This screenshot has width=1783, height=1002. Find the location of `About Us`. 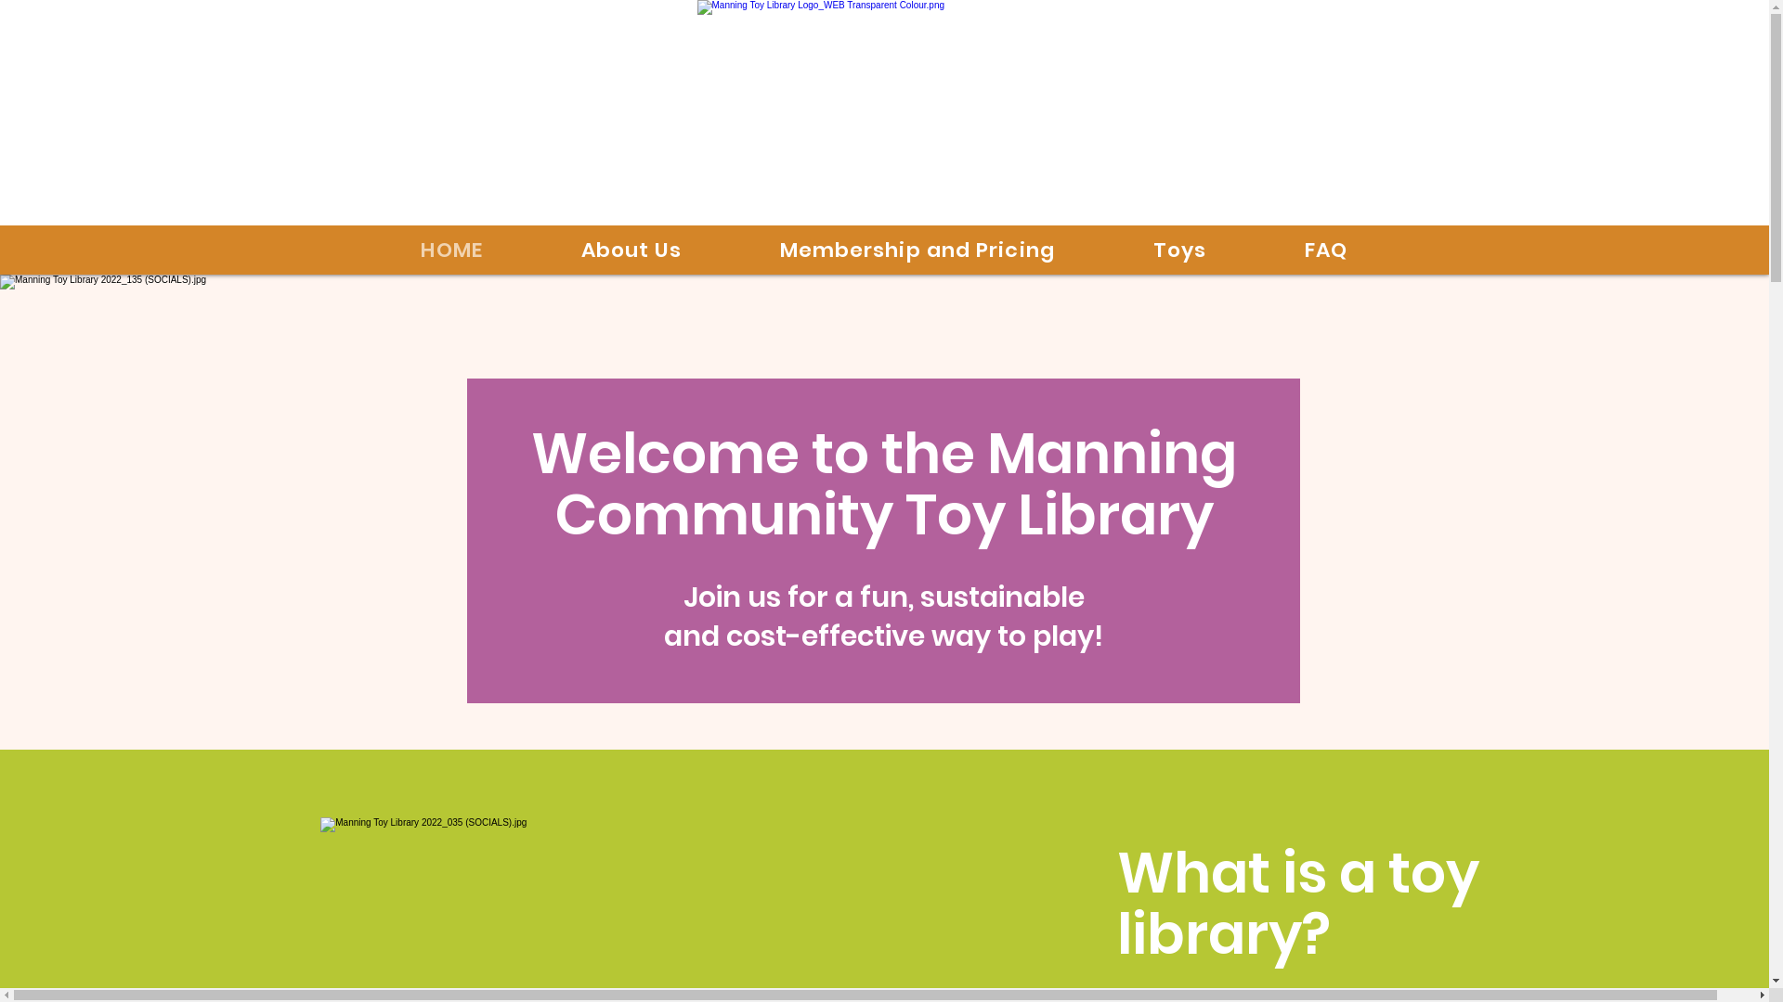

About Us is located at coordinates (631, 250).